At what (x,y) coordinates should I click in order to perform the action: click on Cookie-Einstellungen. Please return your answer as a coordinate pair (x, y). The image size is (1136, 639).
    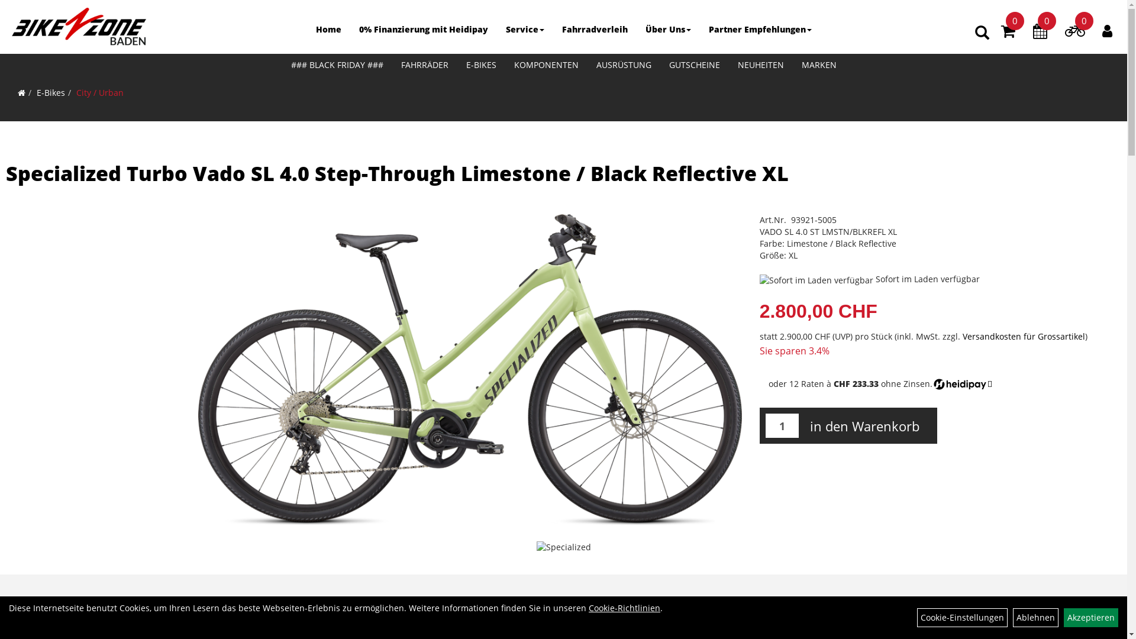
    Looking at the image, I should click on (962, 618).